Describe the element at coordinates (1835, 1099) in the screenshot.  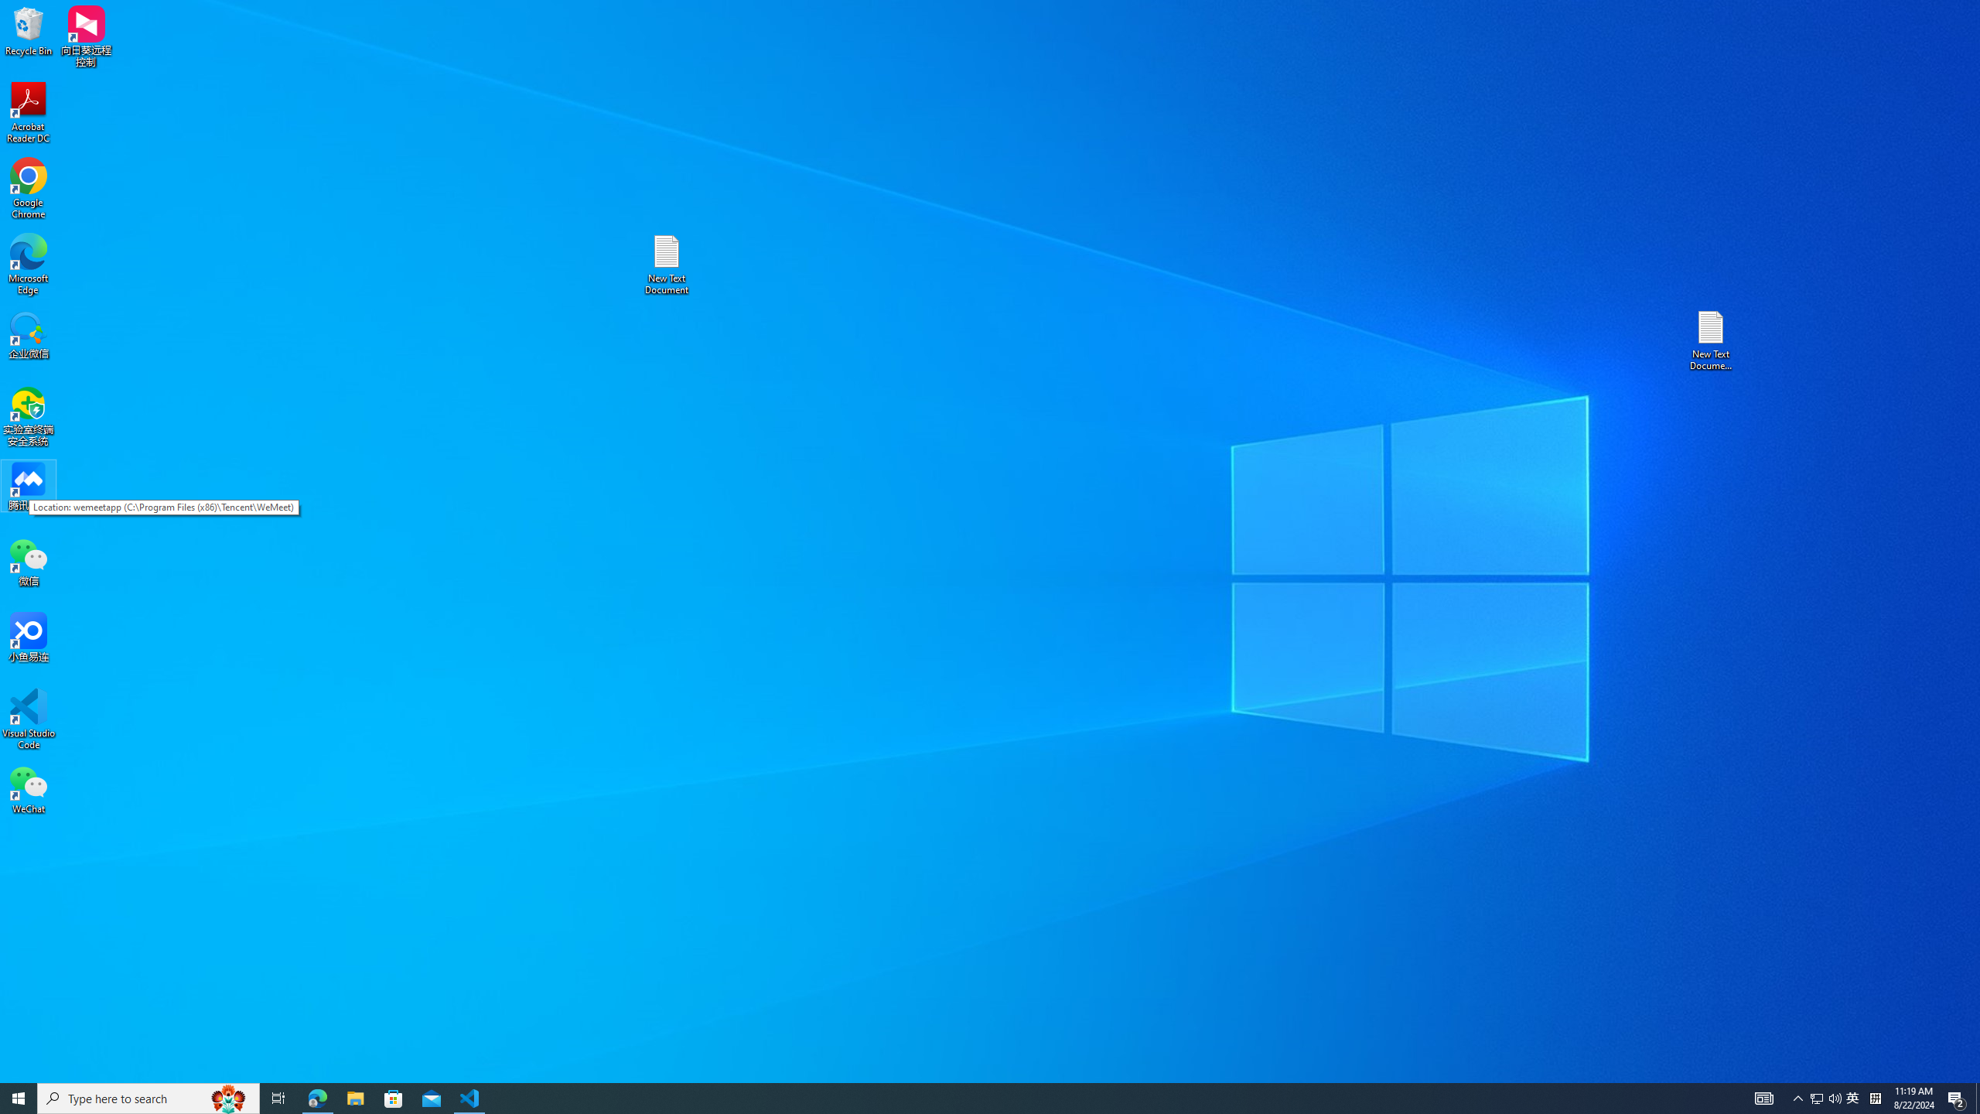
I see `Q2790: 100%` at that location.